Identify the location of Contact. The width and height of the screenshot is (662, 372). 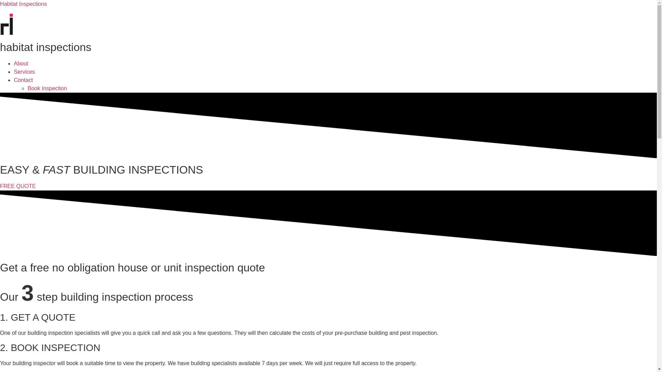
(23, 80).